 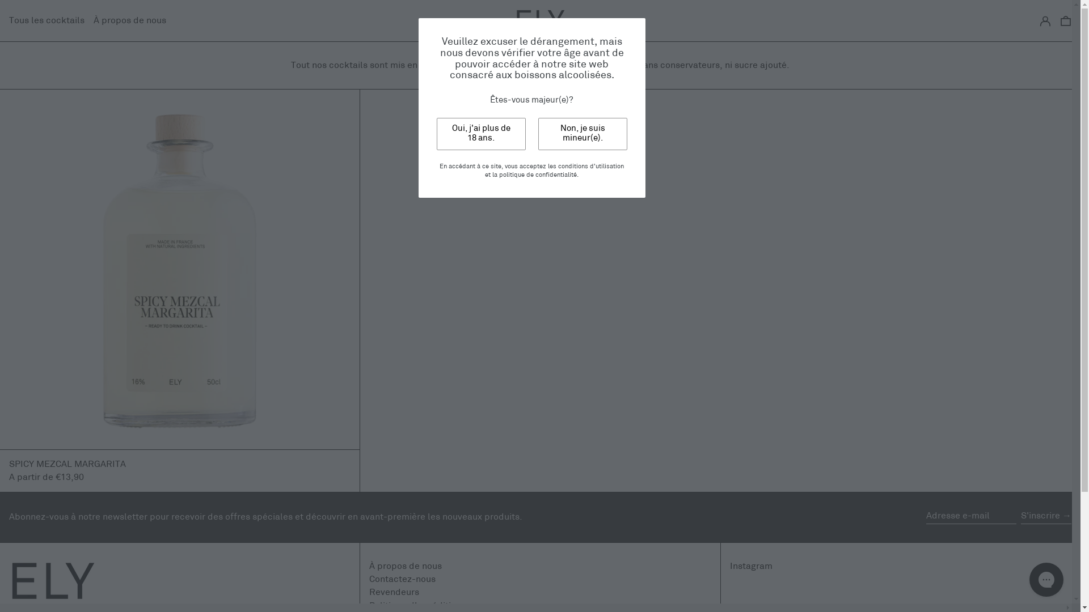 What do you see at coordinates (403, 579) in the screenshot?
I see `Contactez-nous` at bounding box center [403, 579].